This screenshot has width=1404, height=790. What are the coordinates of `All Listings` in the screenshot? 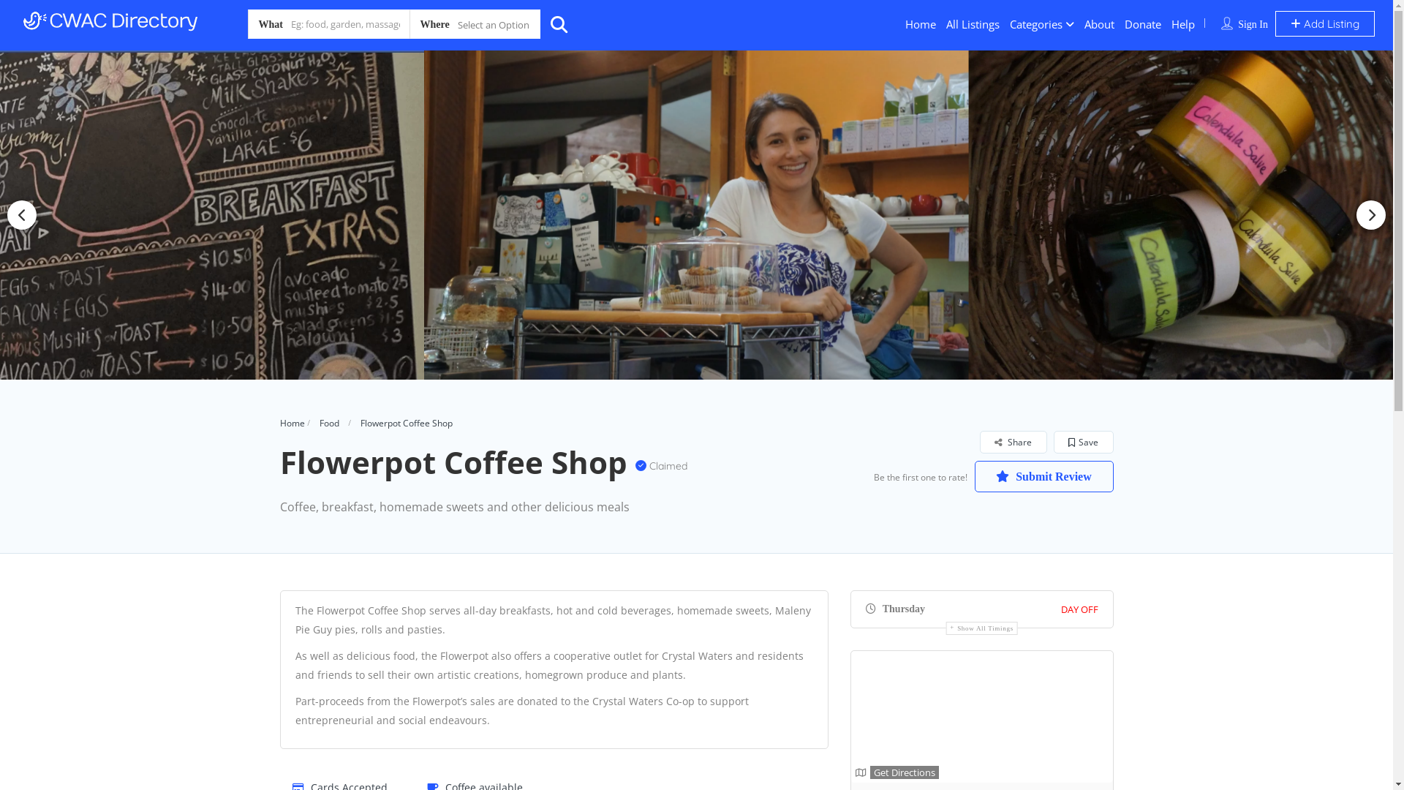 It's located at (973, 24).